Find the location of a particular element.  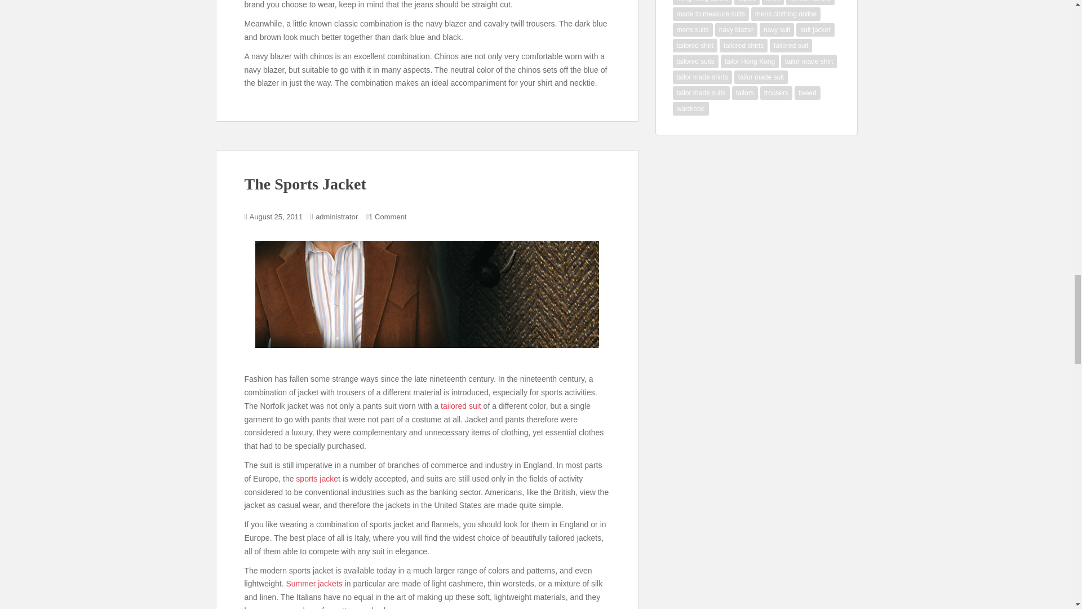

Tailors From Hong Kong is located at coordinates (461, 405).